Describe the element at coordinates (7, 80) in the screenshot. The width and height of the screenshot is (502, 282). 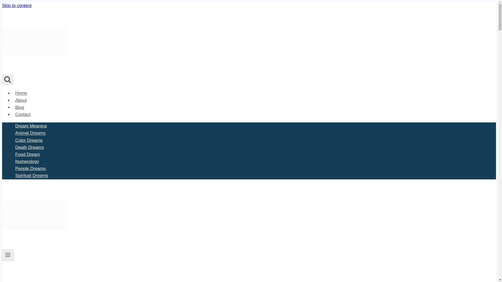
I see `Search` at that location.